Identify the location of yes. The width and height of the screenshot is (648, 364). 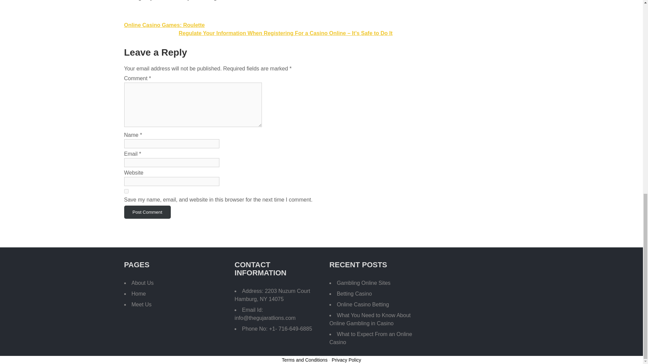
(126, 191).